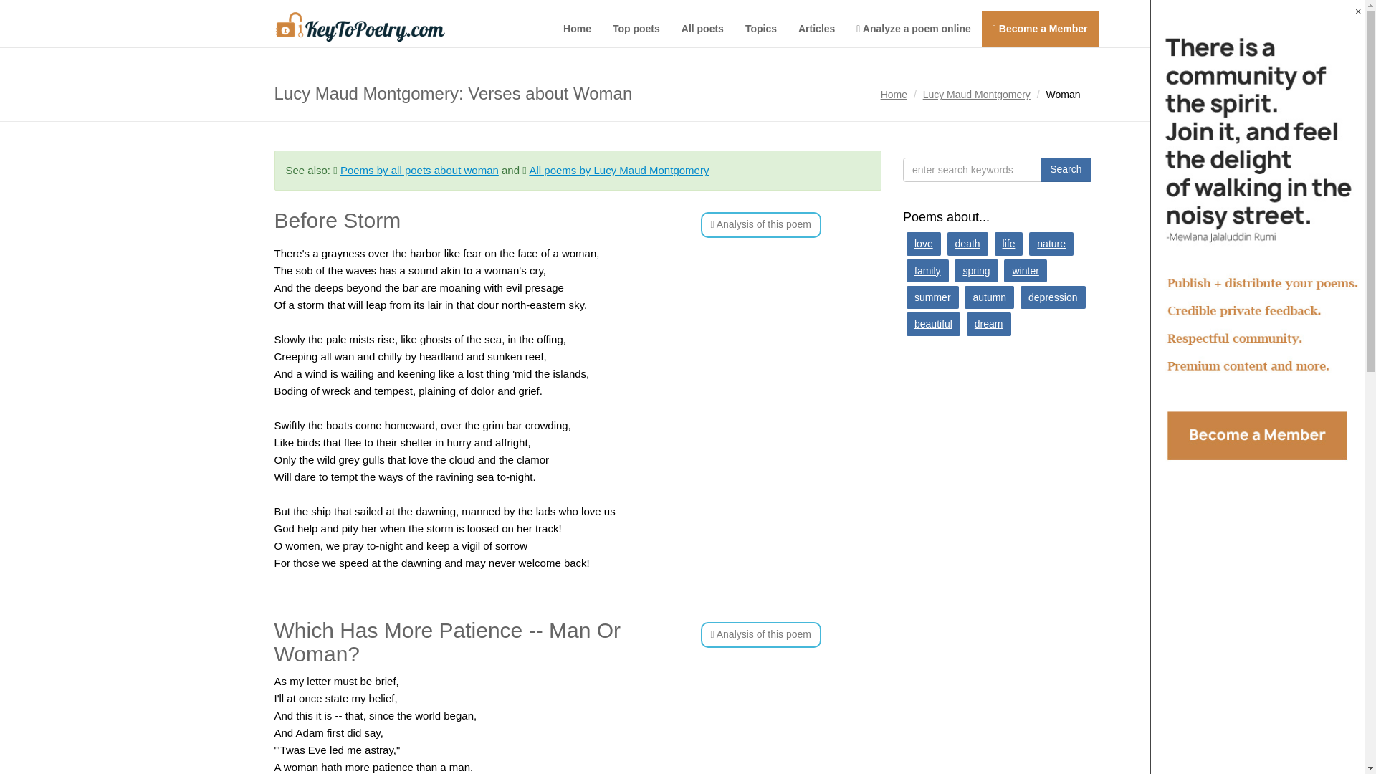  Describe the element at coordinates (761, 635) in the screenshot. I see `Analysis of this poem` at that location.